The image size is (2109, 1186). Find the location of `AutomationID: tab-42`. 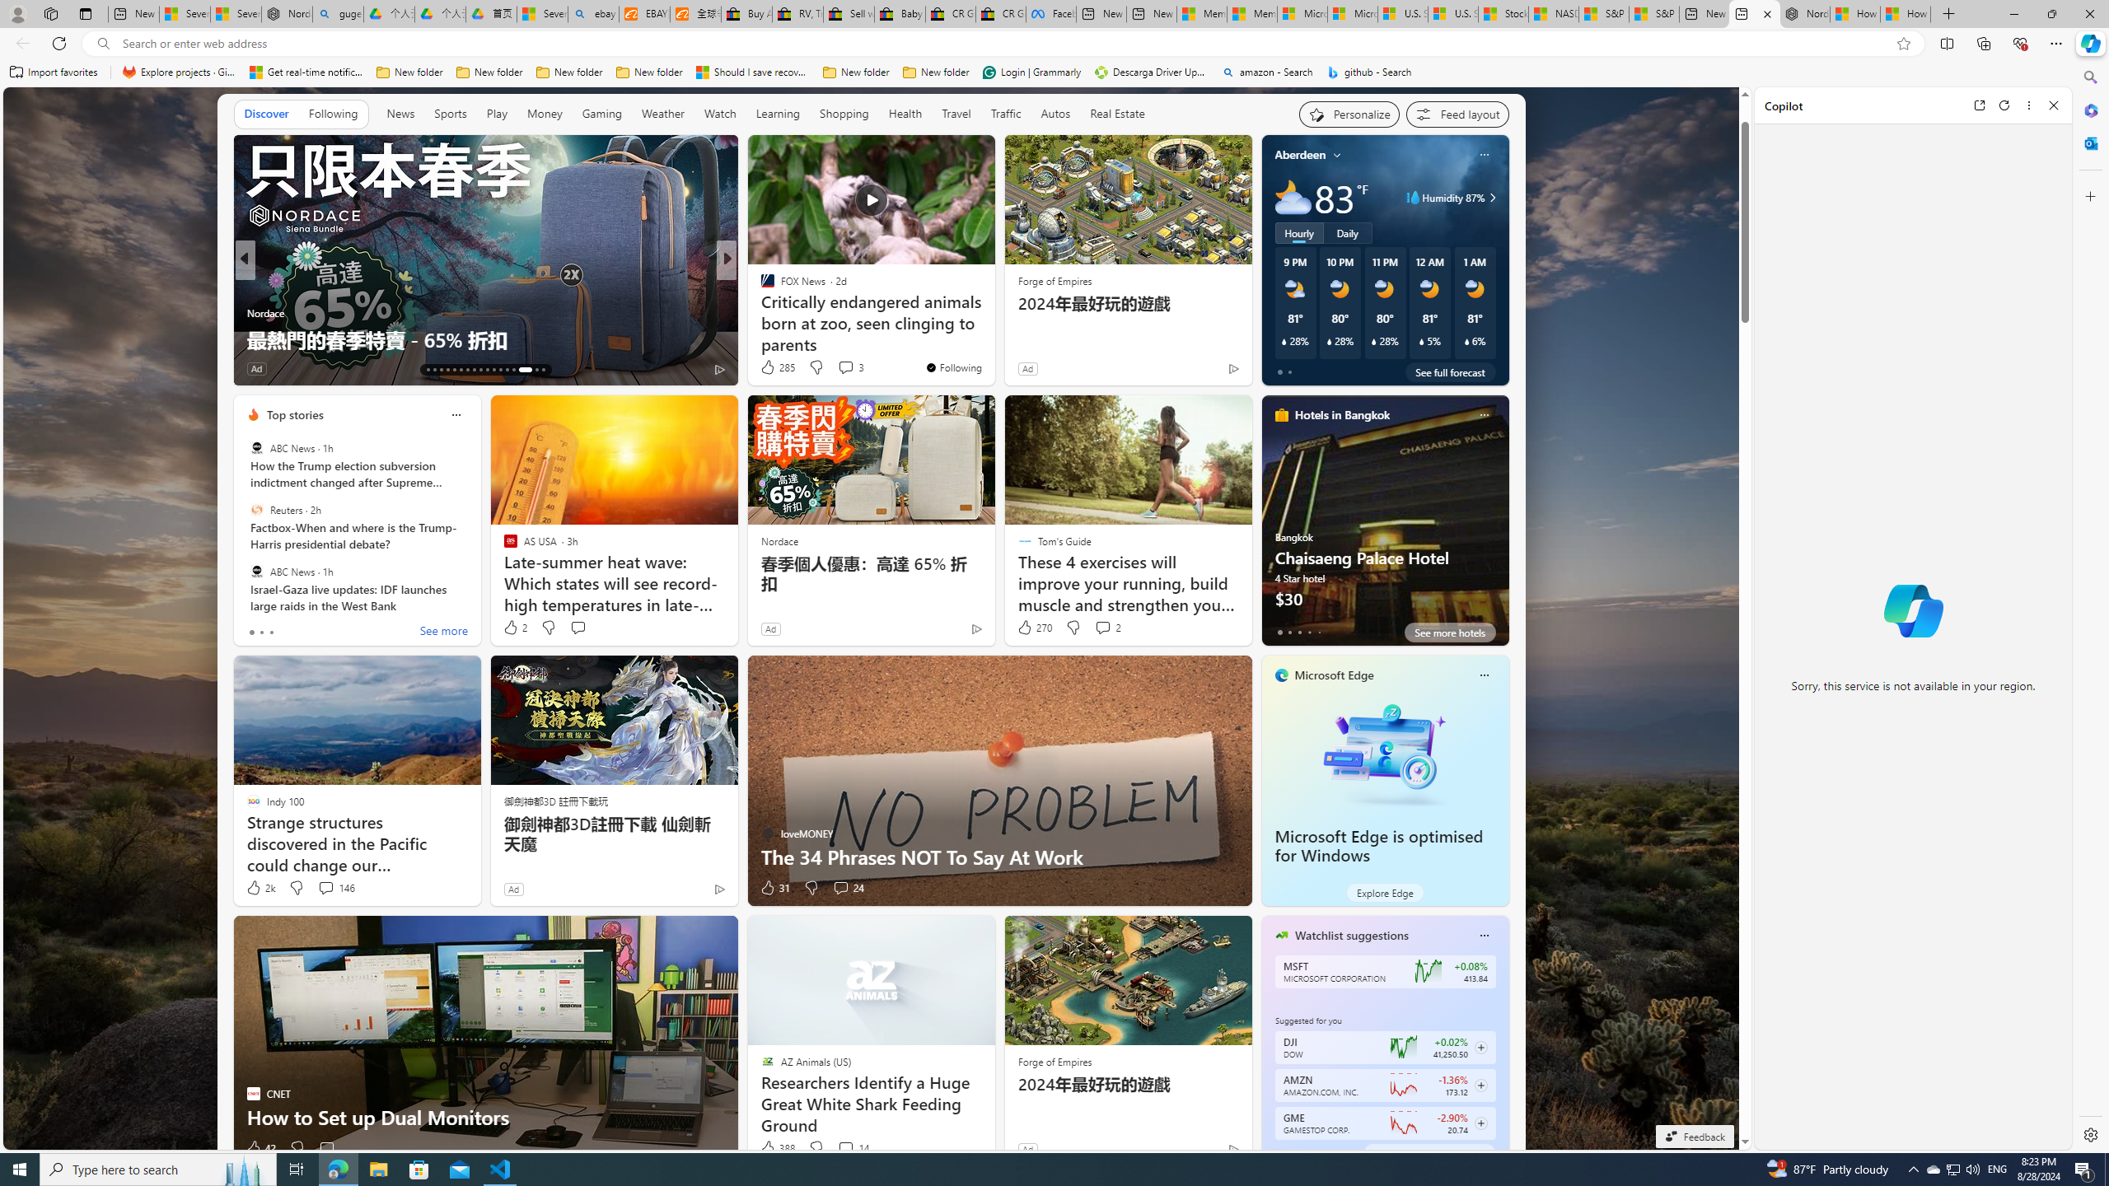

AutomationID: tab-42 is located at coordinates (543, 370).